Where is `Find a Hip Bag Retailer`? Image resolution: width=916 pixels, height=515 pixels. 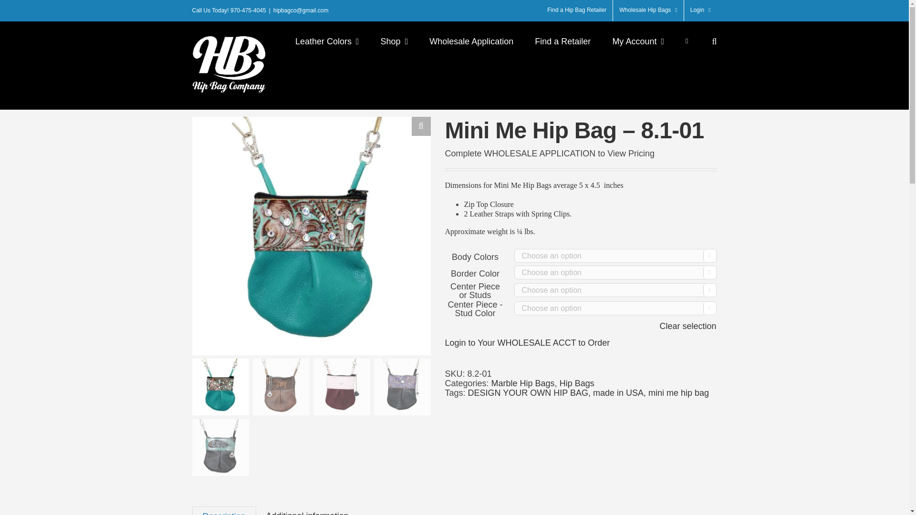 Find a Hip Bag Retailer is located at coordinates (577, 10).